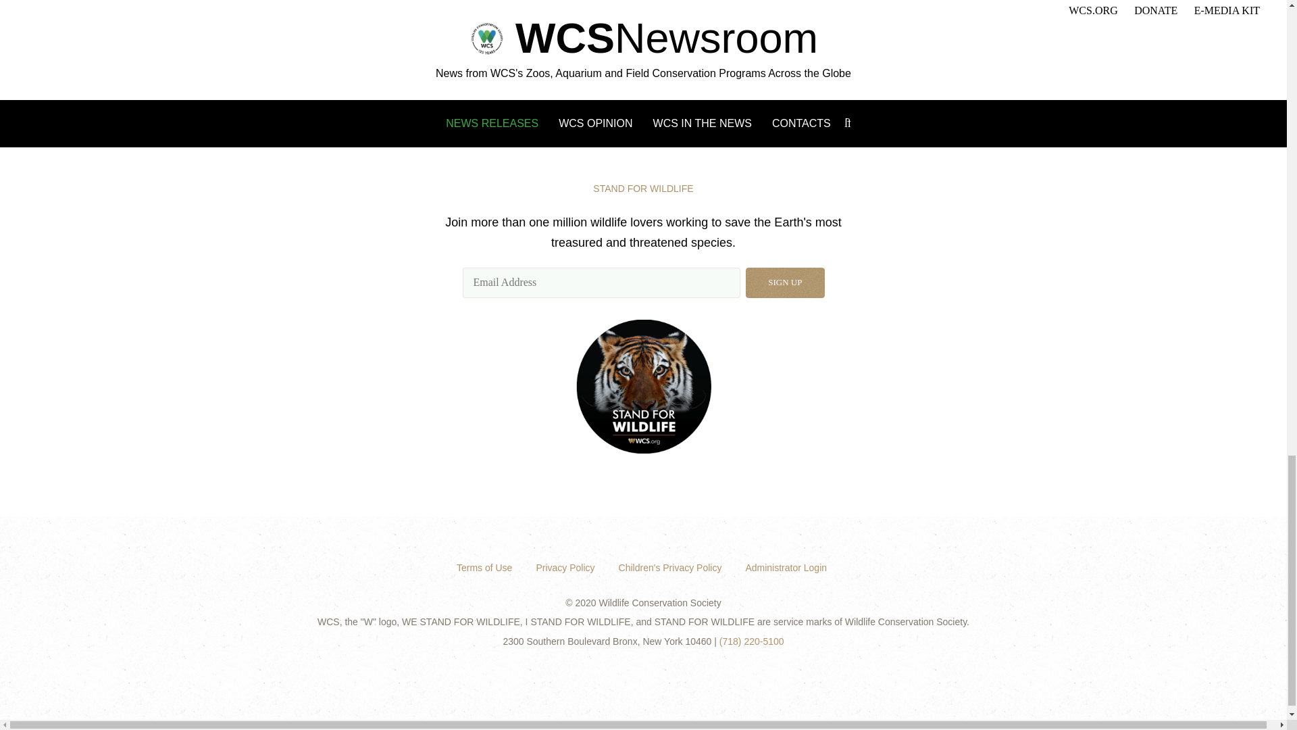 This screenshot has height=730, width=1297. Describe the element at coordinates (484, 567) in the screenshot. I see `Terms of Use` at that location.